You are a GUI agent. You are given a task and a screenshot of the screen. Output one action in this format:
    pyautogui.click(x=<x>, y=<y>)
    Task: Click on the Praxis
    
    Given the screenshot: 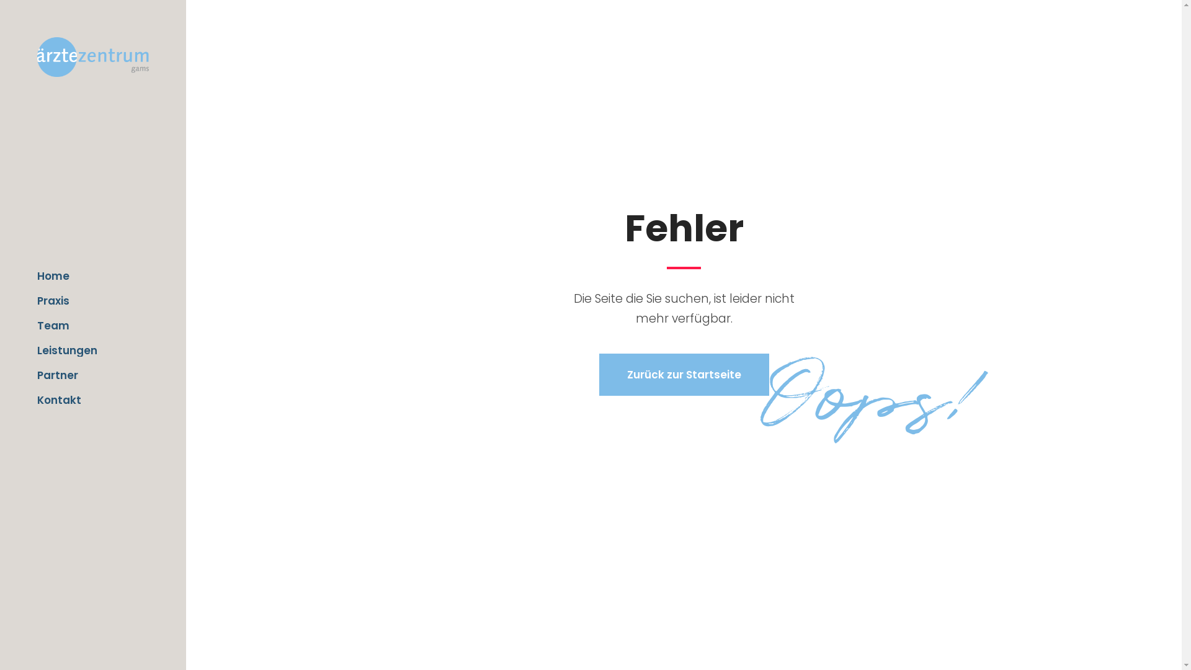 What is the action you would take?
    pyautogui.click(x=93, y=301)
    